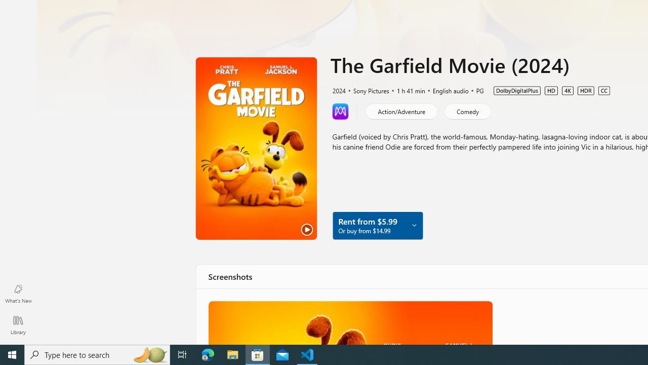 Image resolution: width=648 pixels, height=365 pixels. What do you see at coordinates (407, 90) in the screenshot?
I see `1 h 41 min` at bounding box center [407, 90].